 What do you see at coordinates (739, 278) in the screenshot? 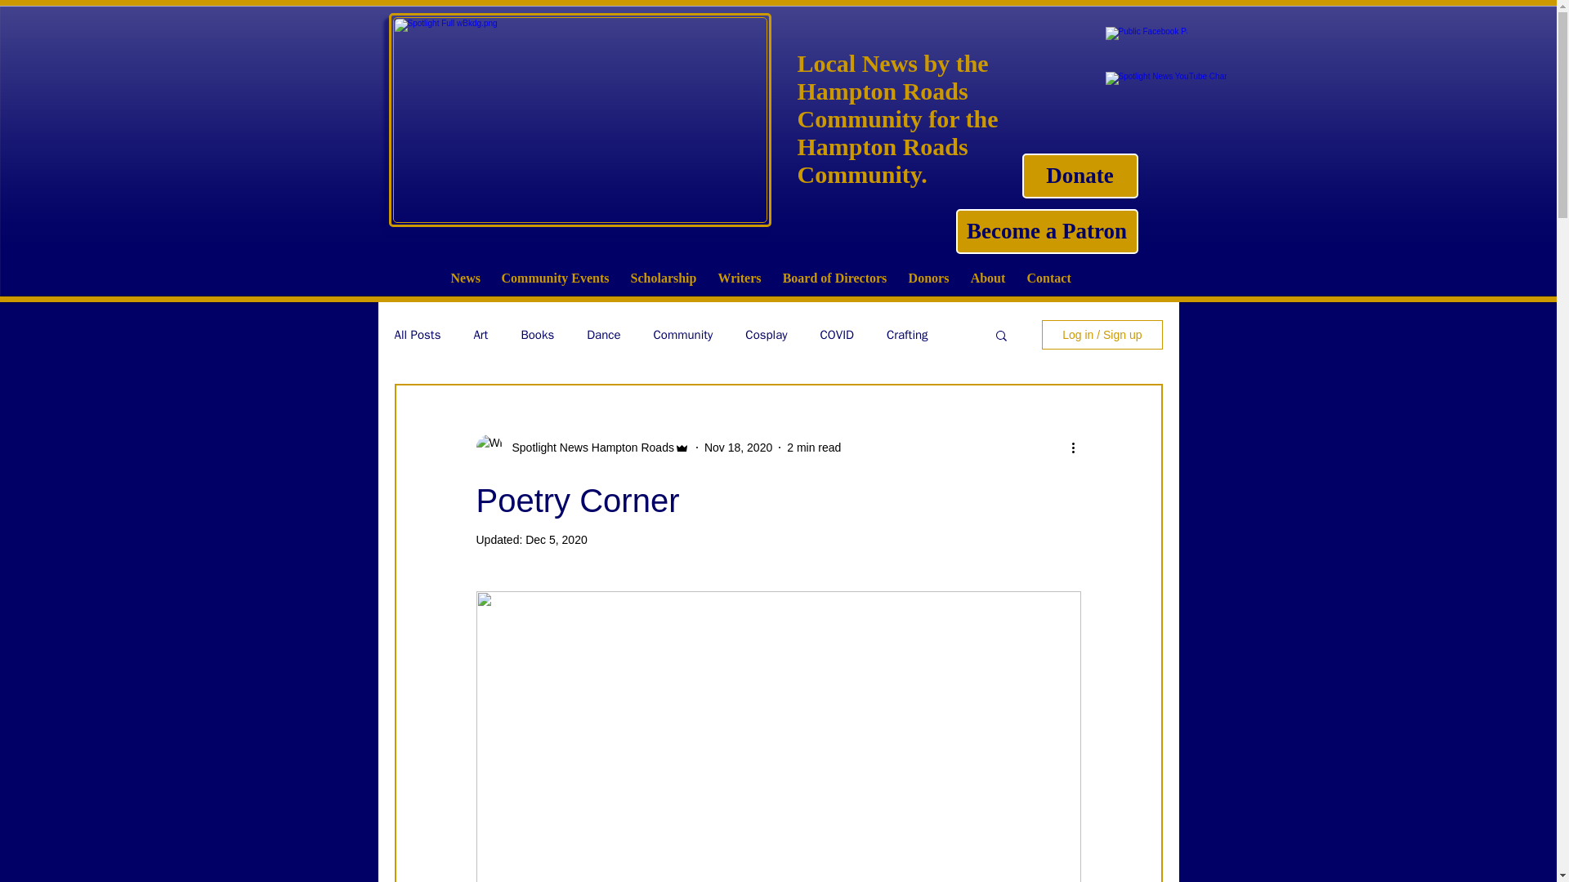
I see `Writers` at bounding box center [739, 278].